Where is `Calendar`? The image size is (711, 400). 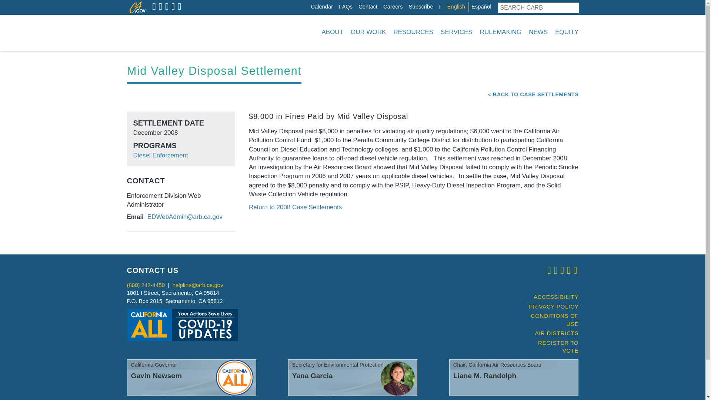 Calendar is located at coordinates (321, 7).